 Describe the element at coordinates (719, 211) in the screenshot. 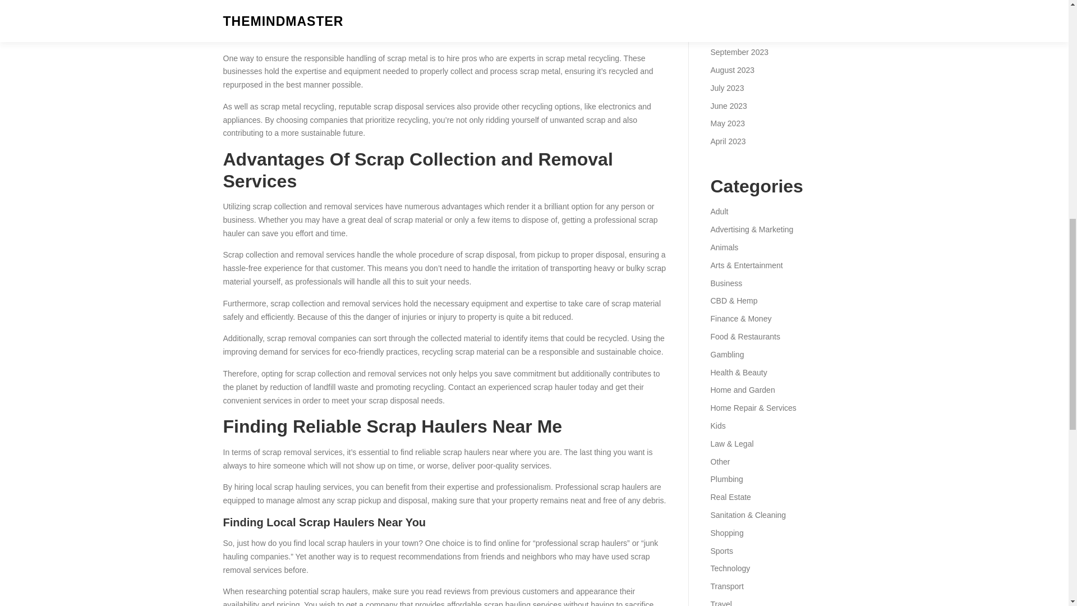

I see `Adult` at that location.